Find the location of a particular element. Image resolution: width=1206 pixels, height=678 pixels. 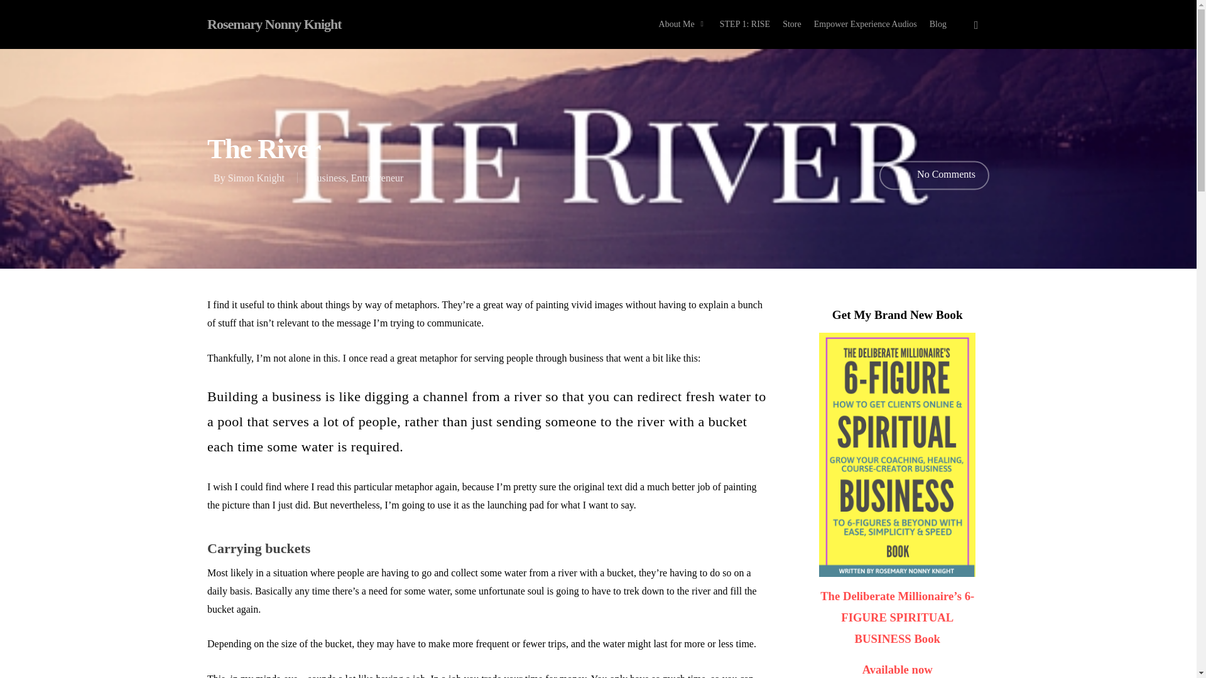

Entrepreneur is located at coordinates (377, 178).